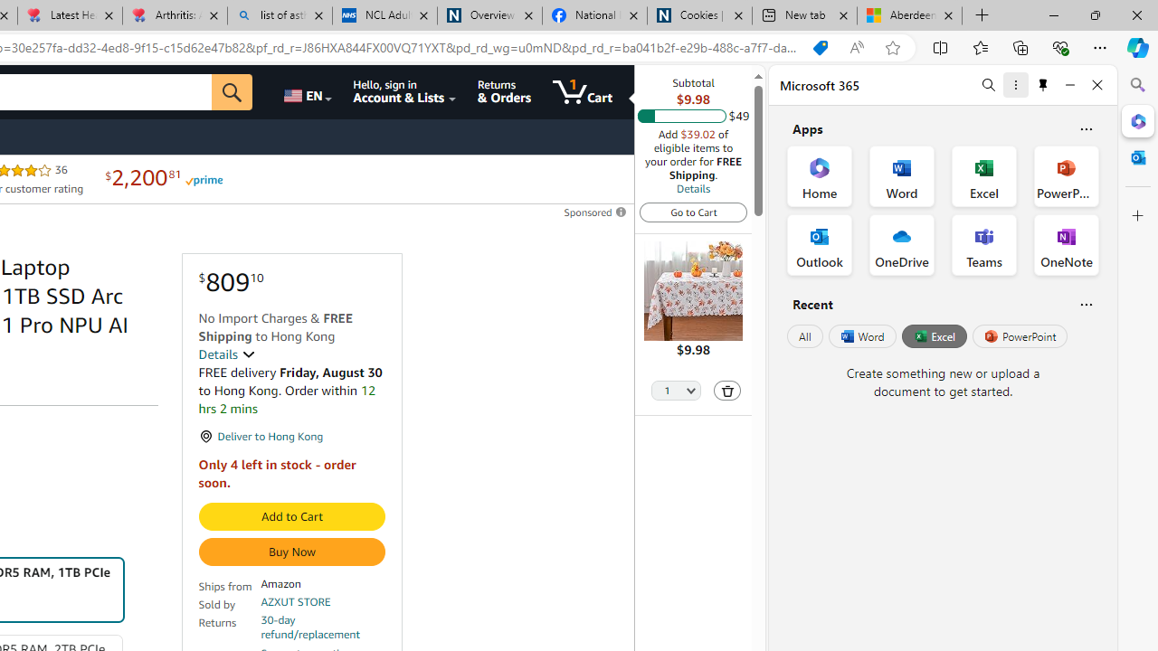 The width and height of the screenshot is (1158, 651). What do you see at coordinates (820, 244) in the screenshot?
I see `Outlook Office App` at bounding box center [820, 244].